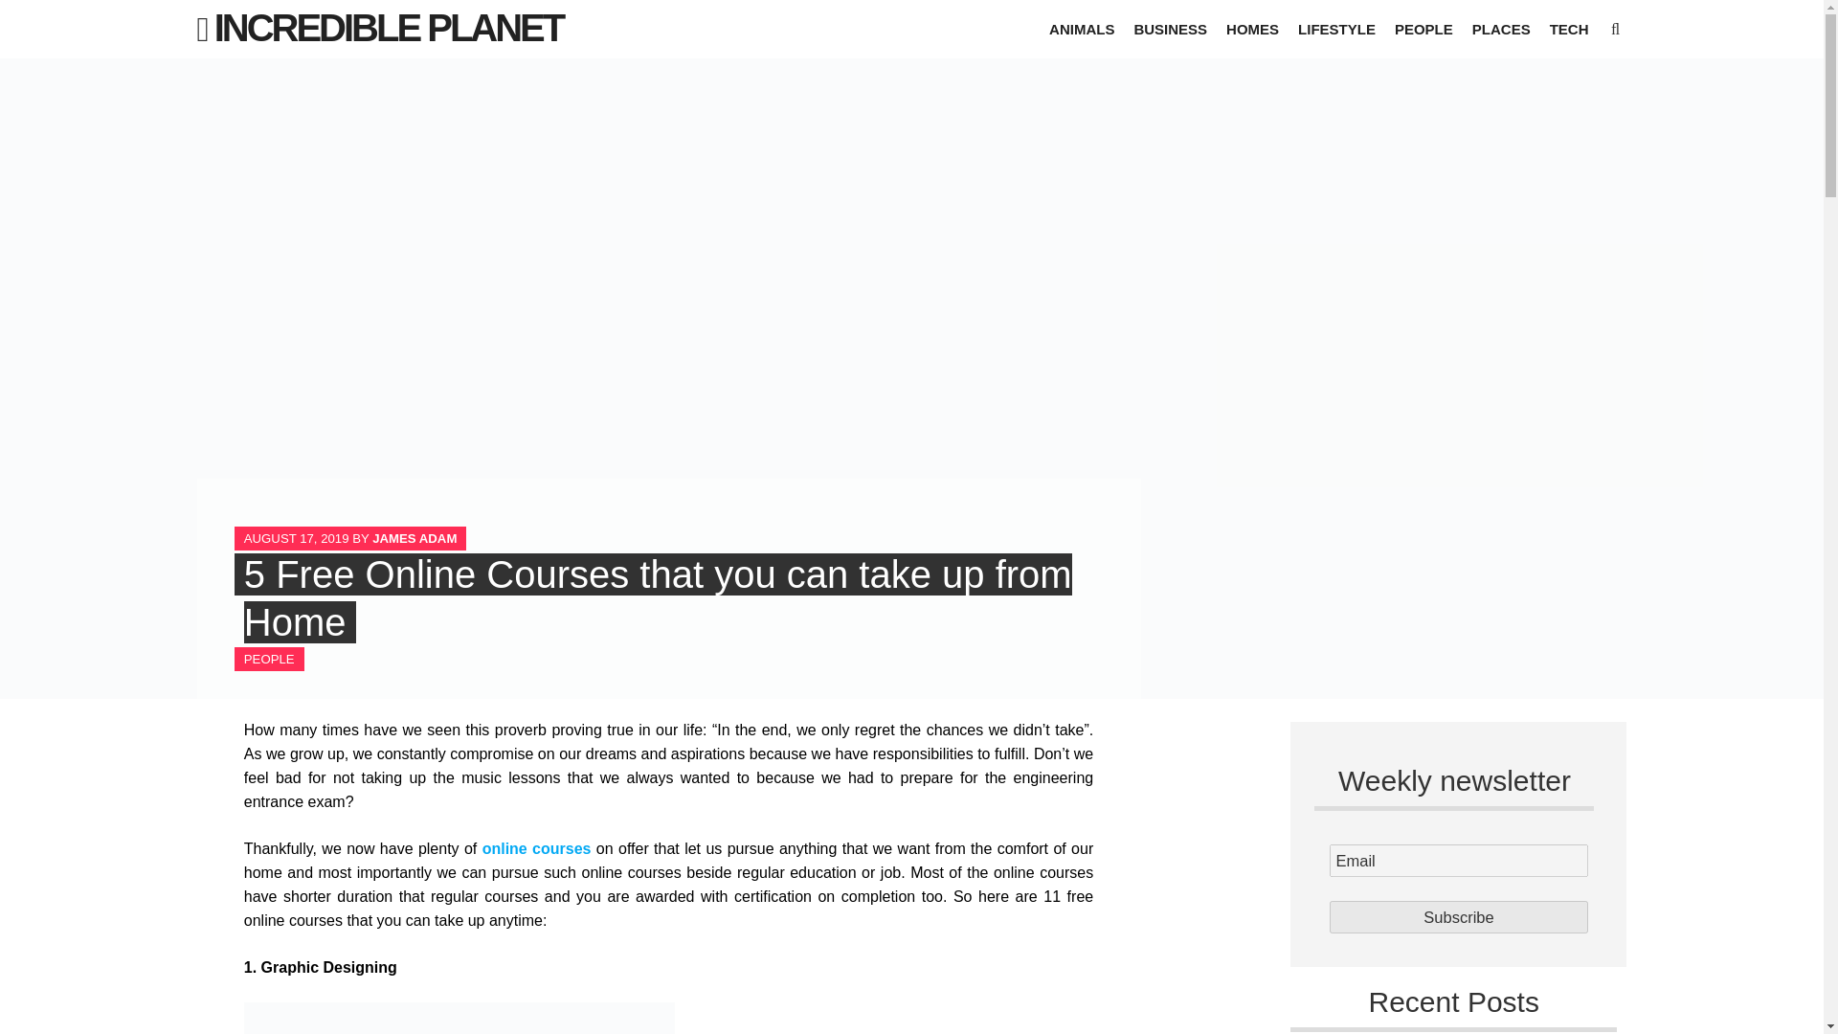  What do you see at coordinates (1459, 917) in the screenshot?
I see `Subscribe` at bounding box center [1459, 917].